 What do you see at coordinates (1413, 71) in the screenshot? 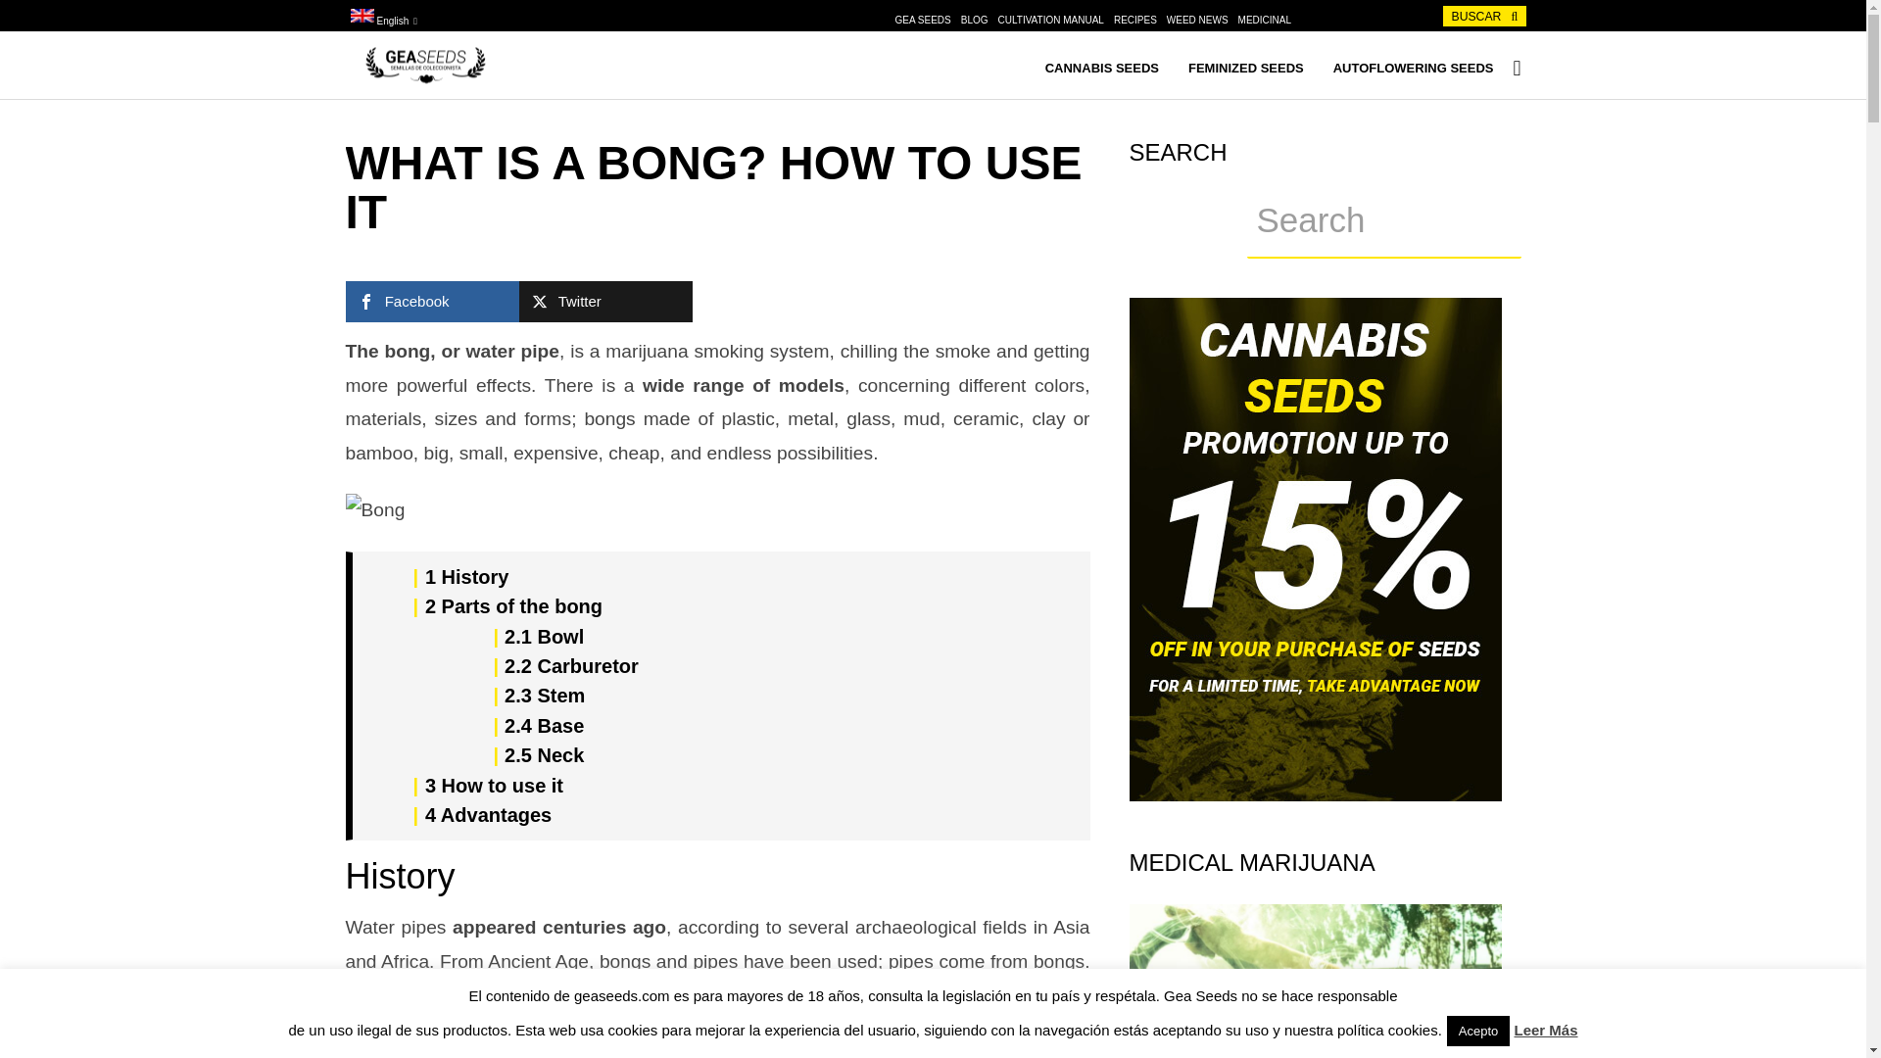
I see `Buy Autoflowering Seeds` at bounding box center [1413, 71].